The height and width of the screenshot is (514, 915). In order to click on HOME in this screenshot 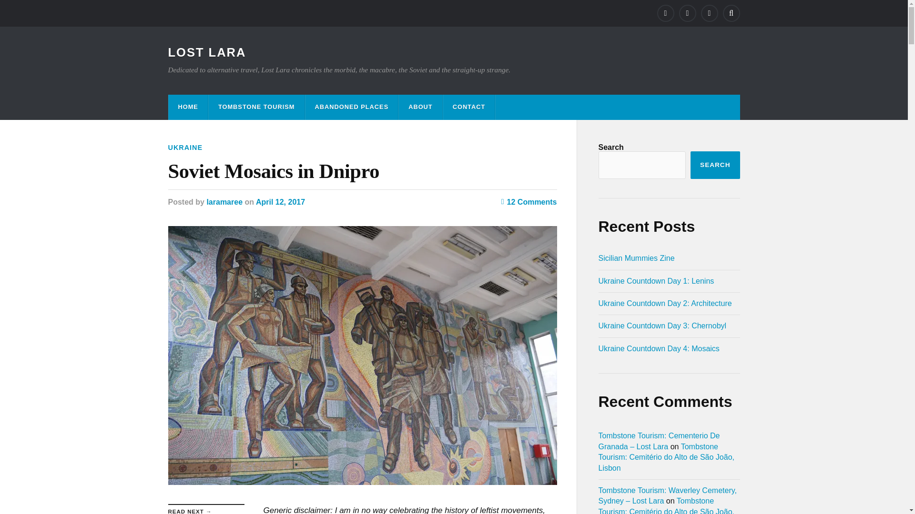, I will do `click(188, 107)`.